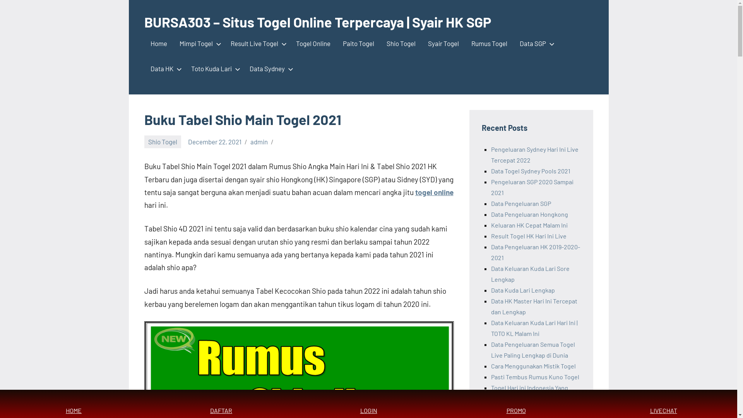  Describe the element at coordinates (529, 225) in the screenshot. I see `Keluaran HK Cepat Malam Ini` at that location.